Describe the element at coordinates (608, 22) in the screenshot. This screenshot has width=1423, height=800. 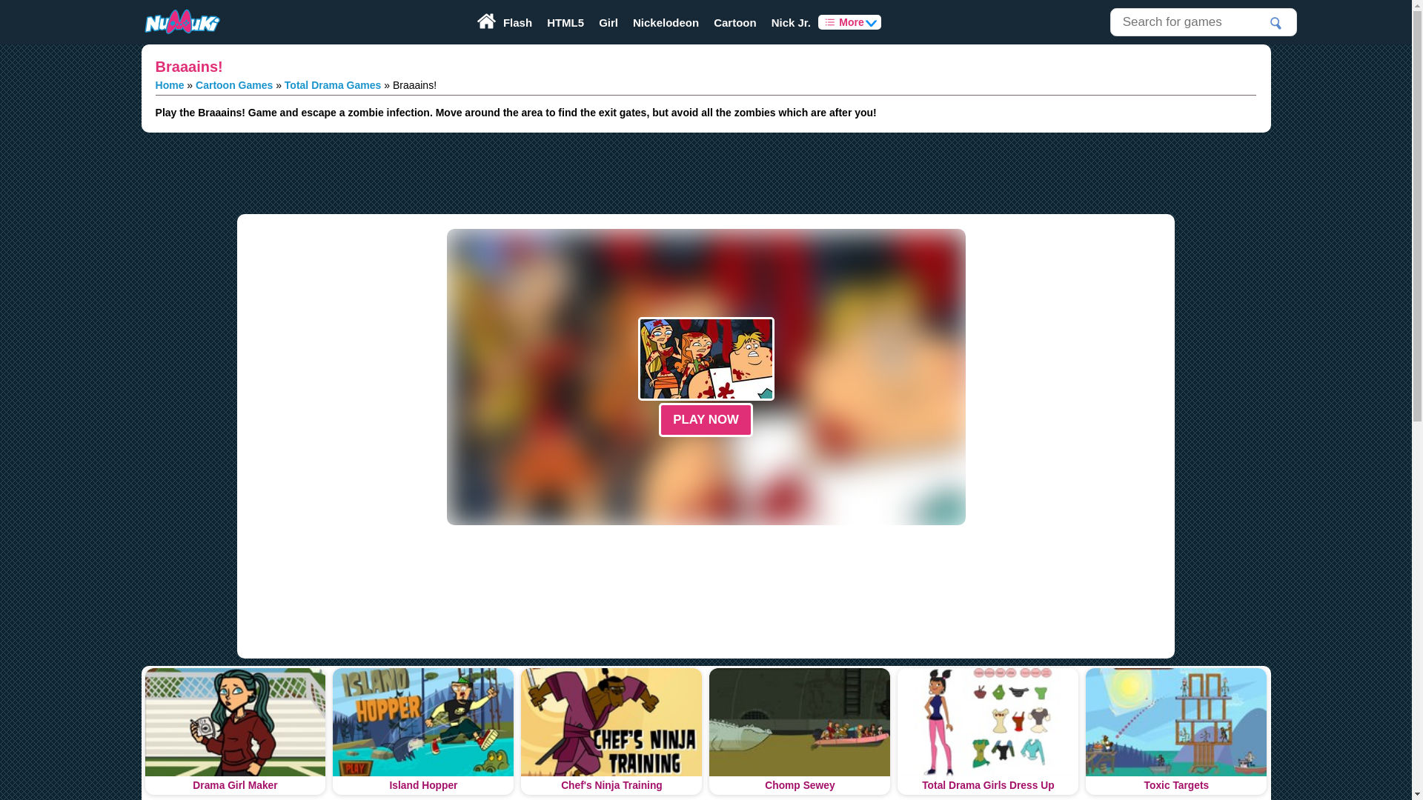
I see `Girl` at that location.